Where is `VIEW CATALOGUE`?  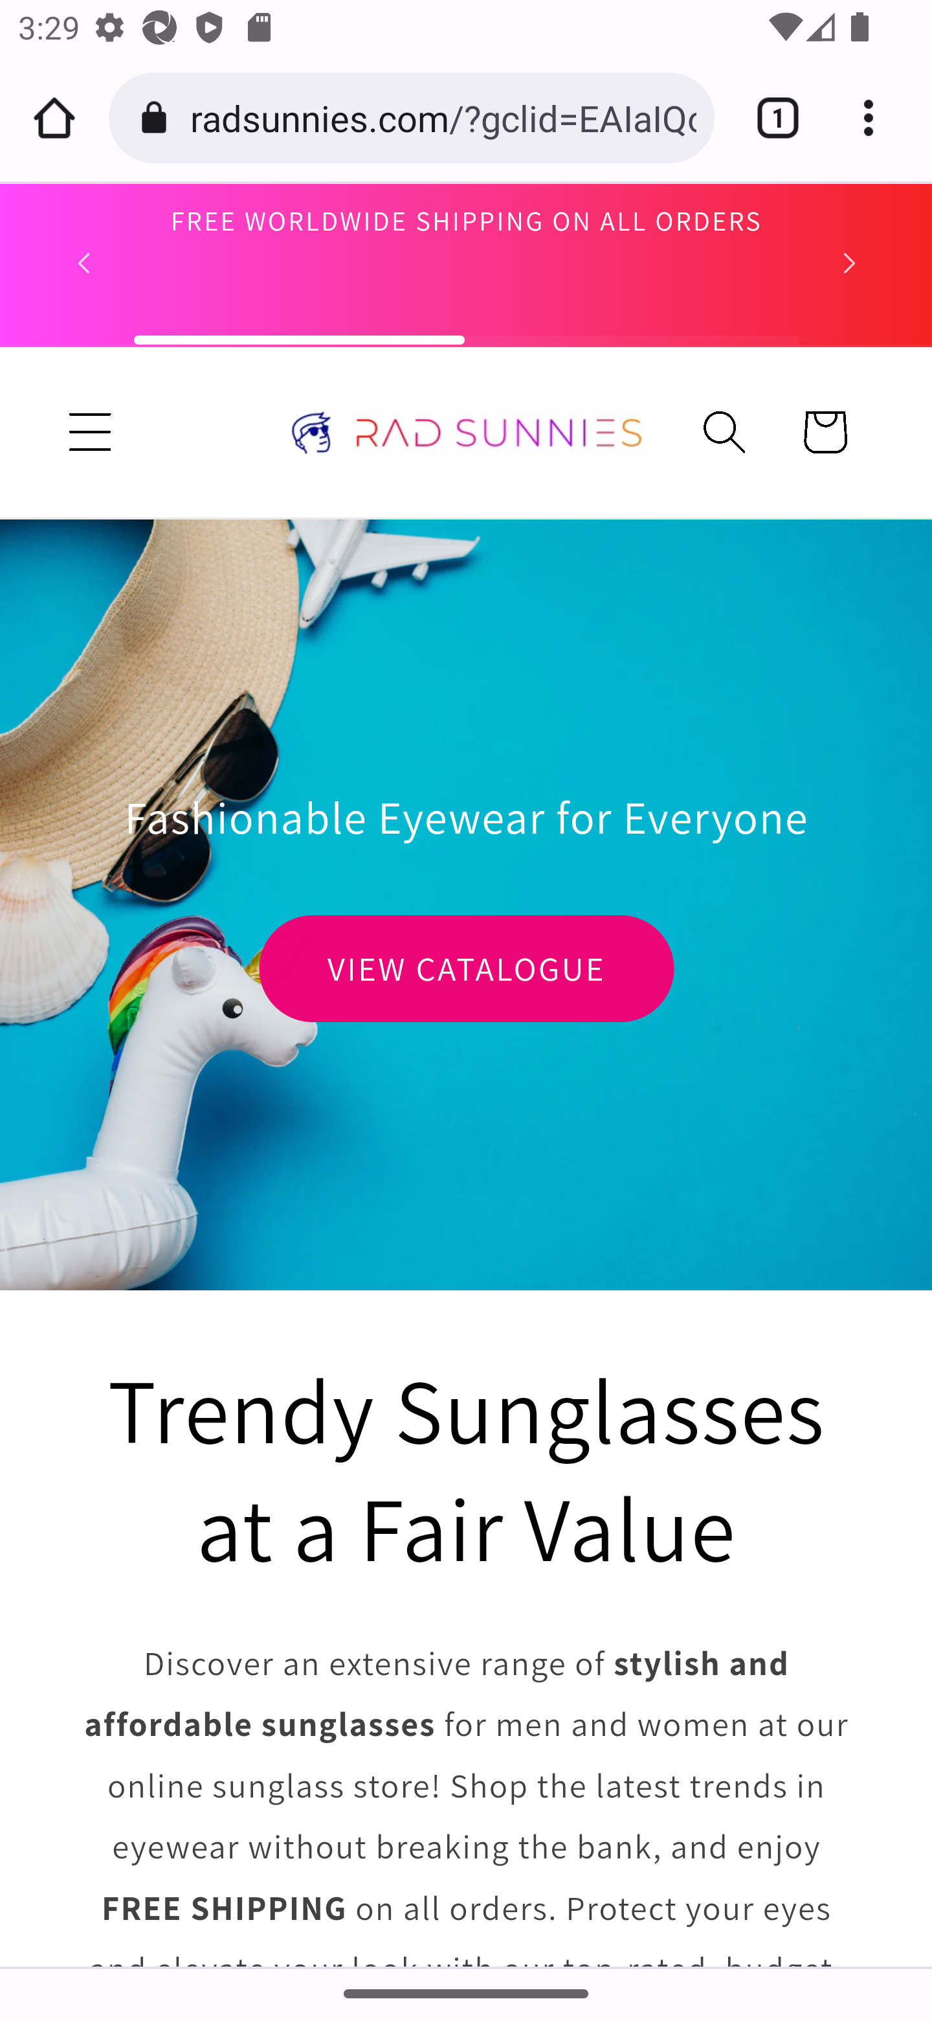
VIEW CATALOGUE is located at coordinates (466, 968).